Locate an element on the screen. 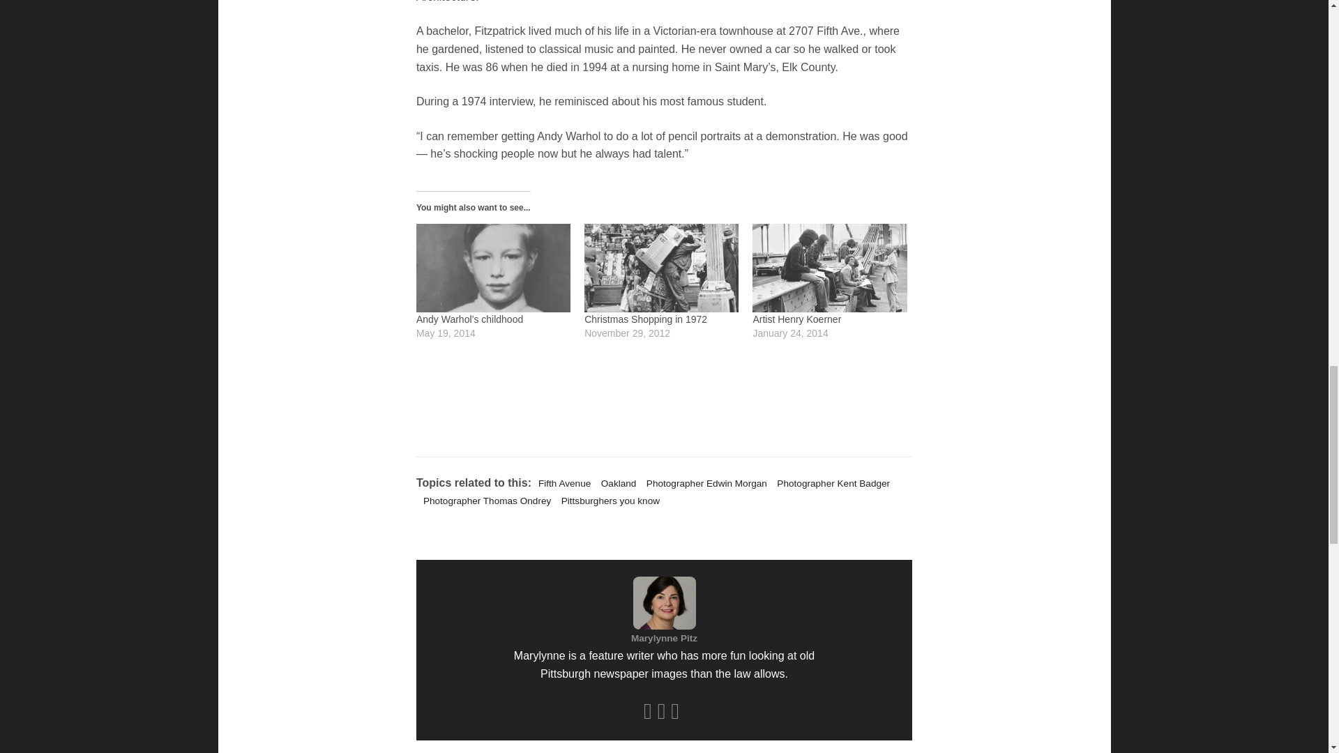  View all posts tagged Fifth Avenue is located at coordinates (561, 482).